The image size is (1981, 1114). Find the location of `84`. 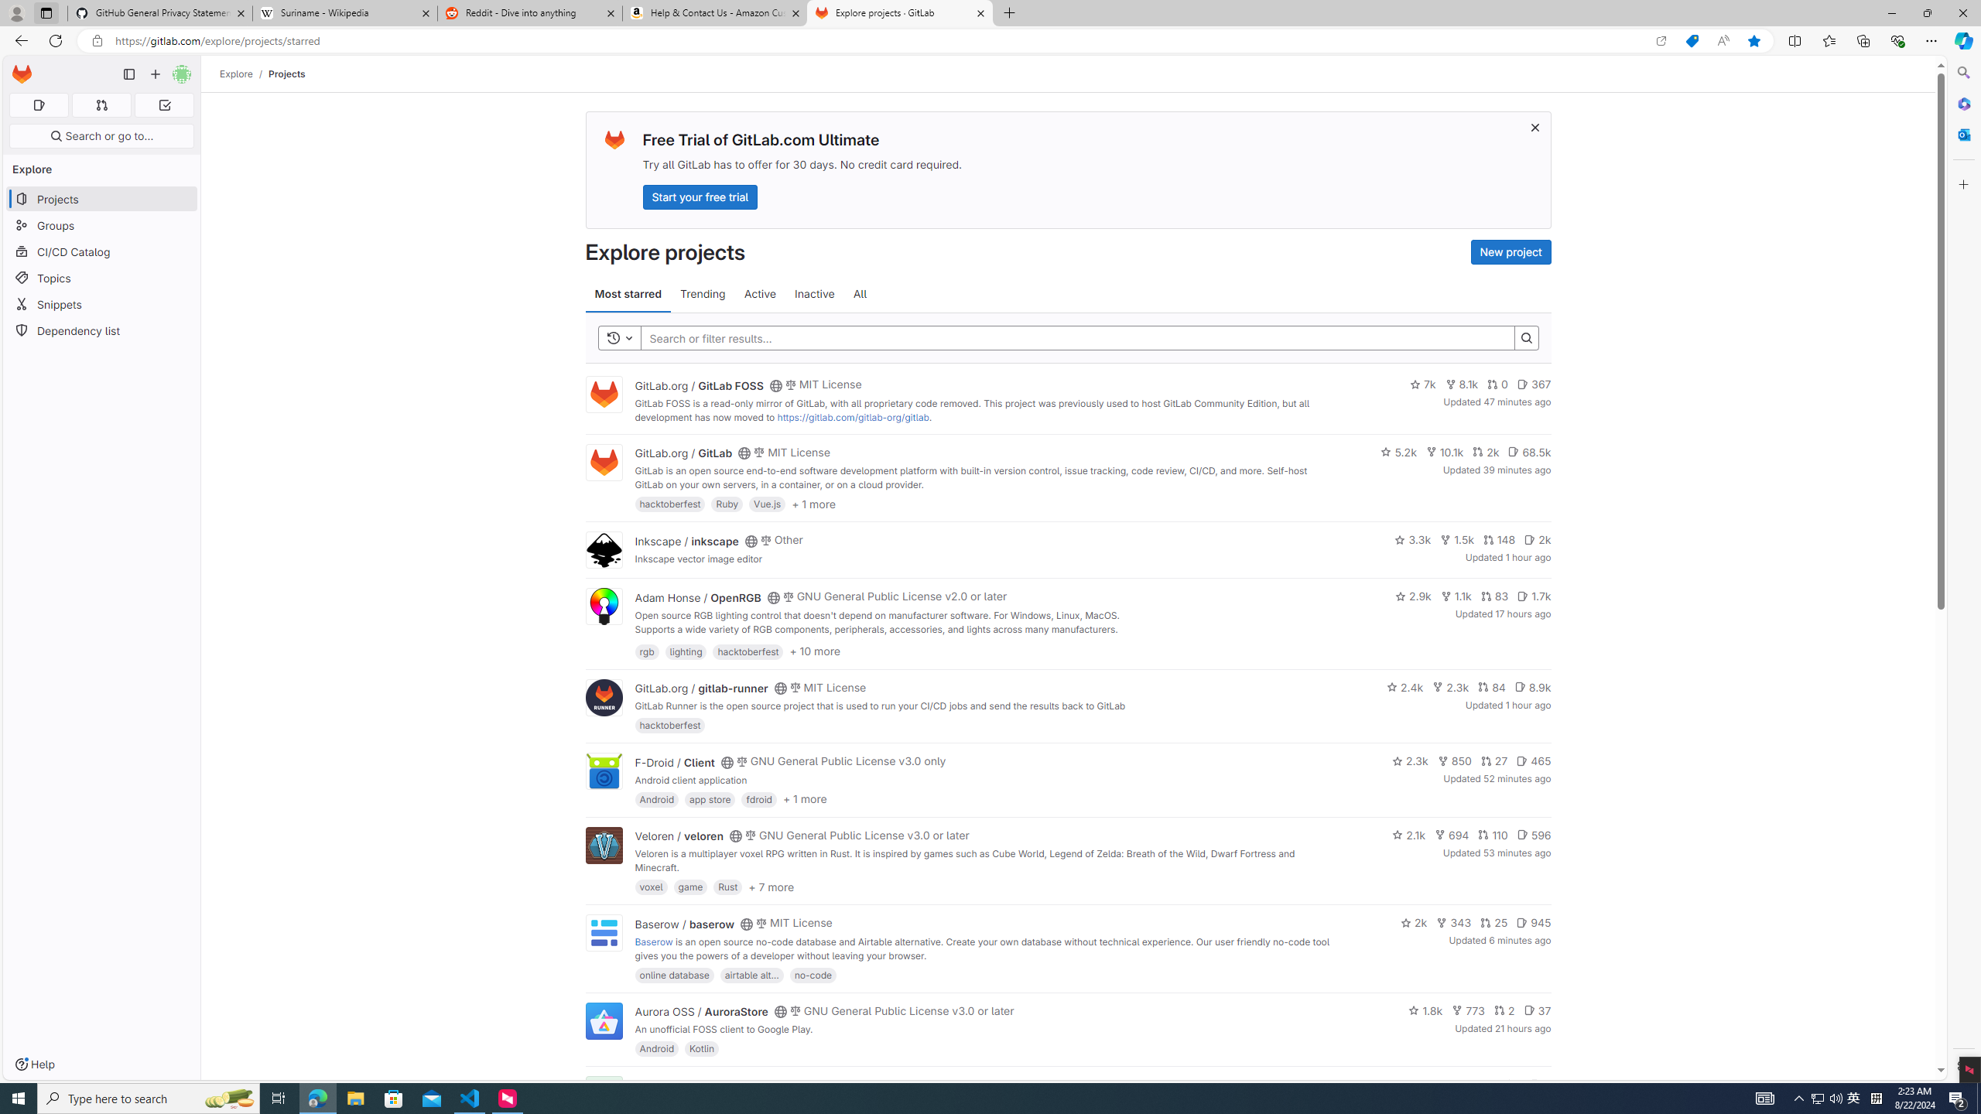

84 is located at coordinates (1491, 686).